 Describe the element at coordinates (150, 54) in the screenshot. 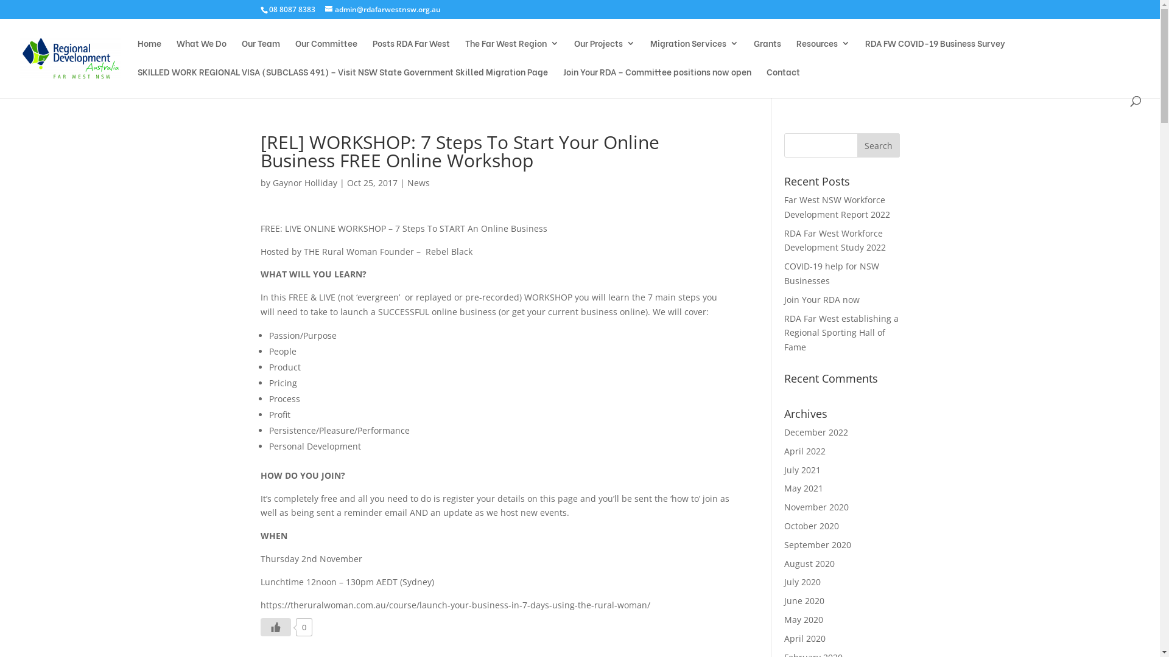

I see `Home` at that location.